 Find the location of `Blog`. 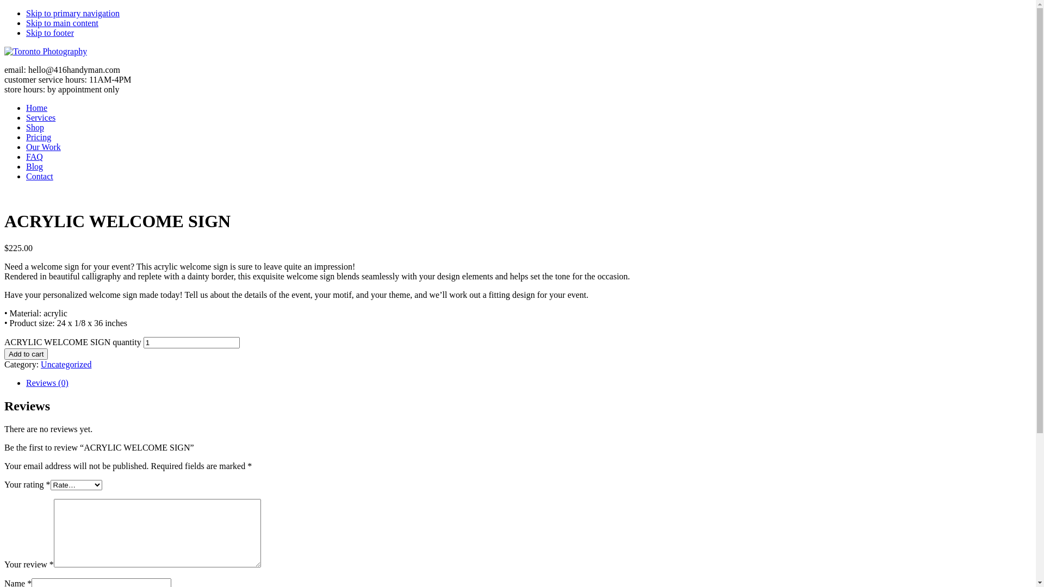

Blog is located at coordinates (35, 166).